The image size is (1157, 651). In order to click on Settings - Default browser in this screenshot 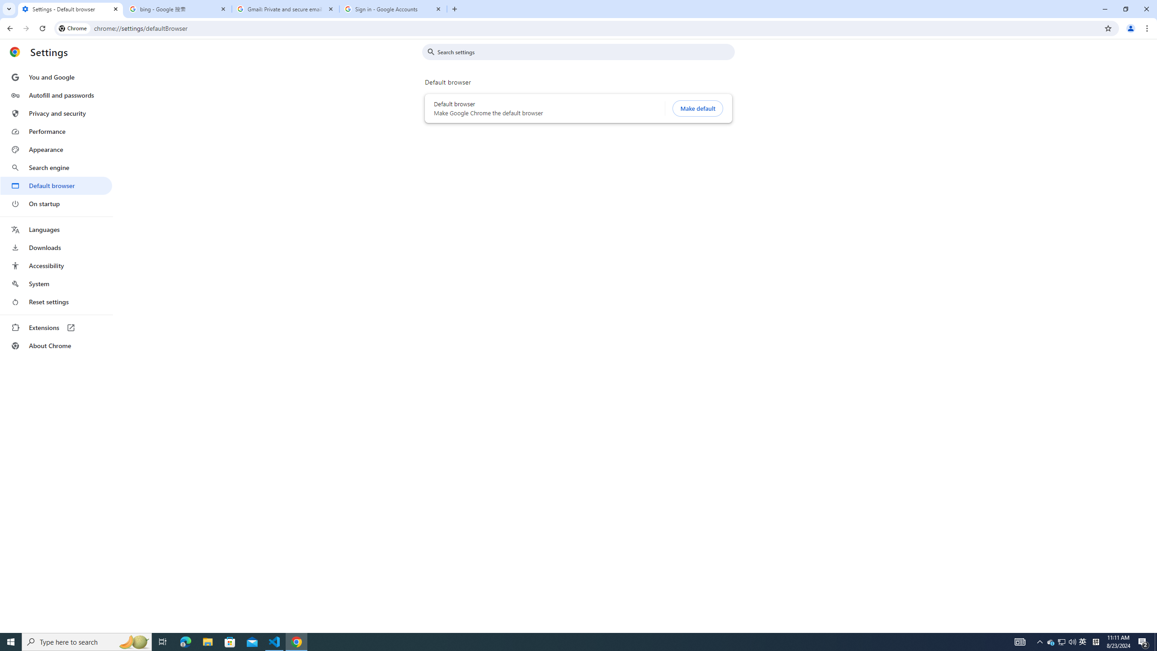, I will do `click(71, 9)`.